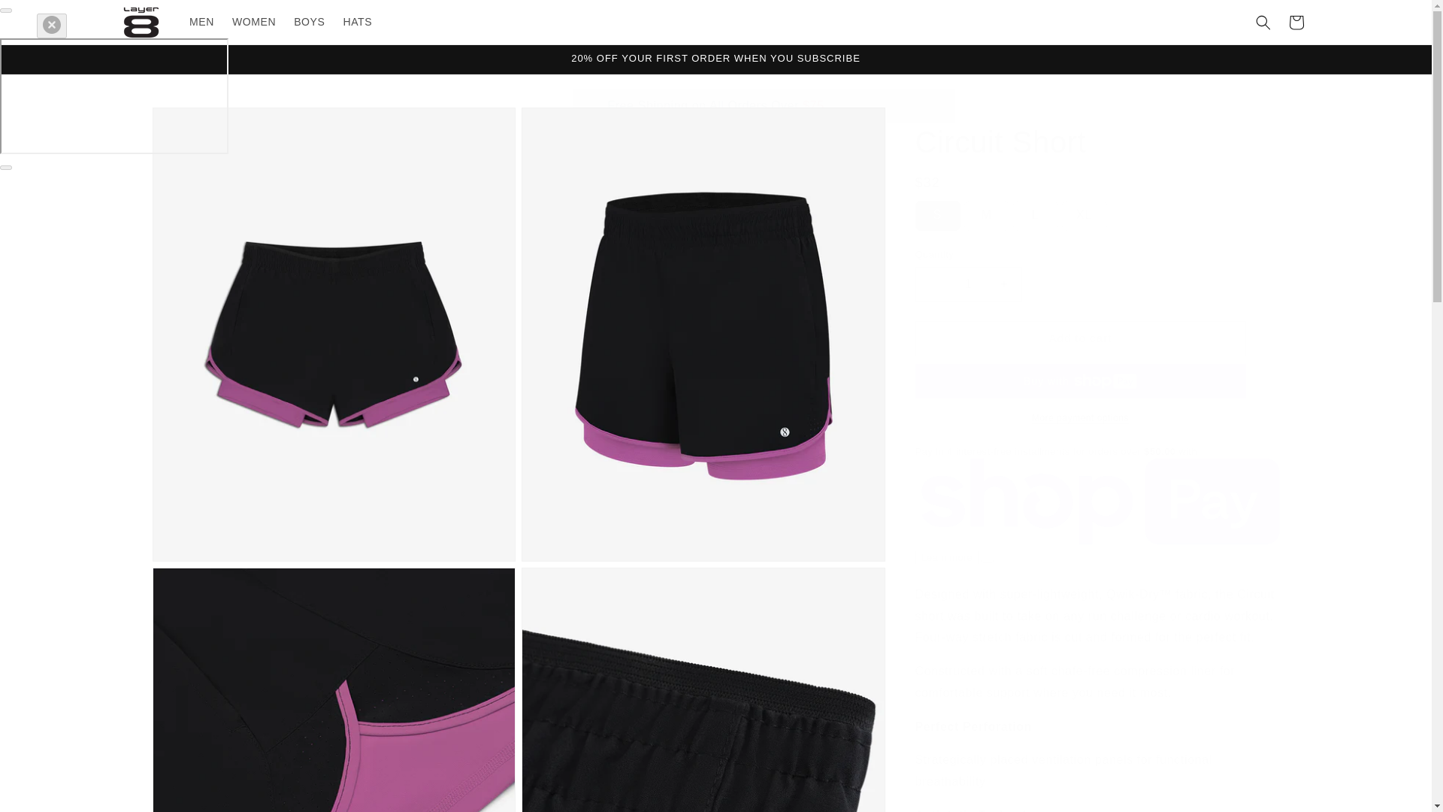 Image resolution: width=1443 pixels, height=812 pixels. I want to click on HATS, so click(356, 21).